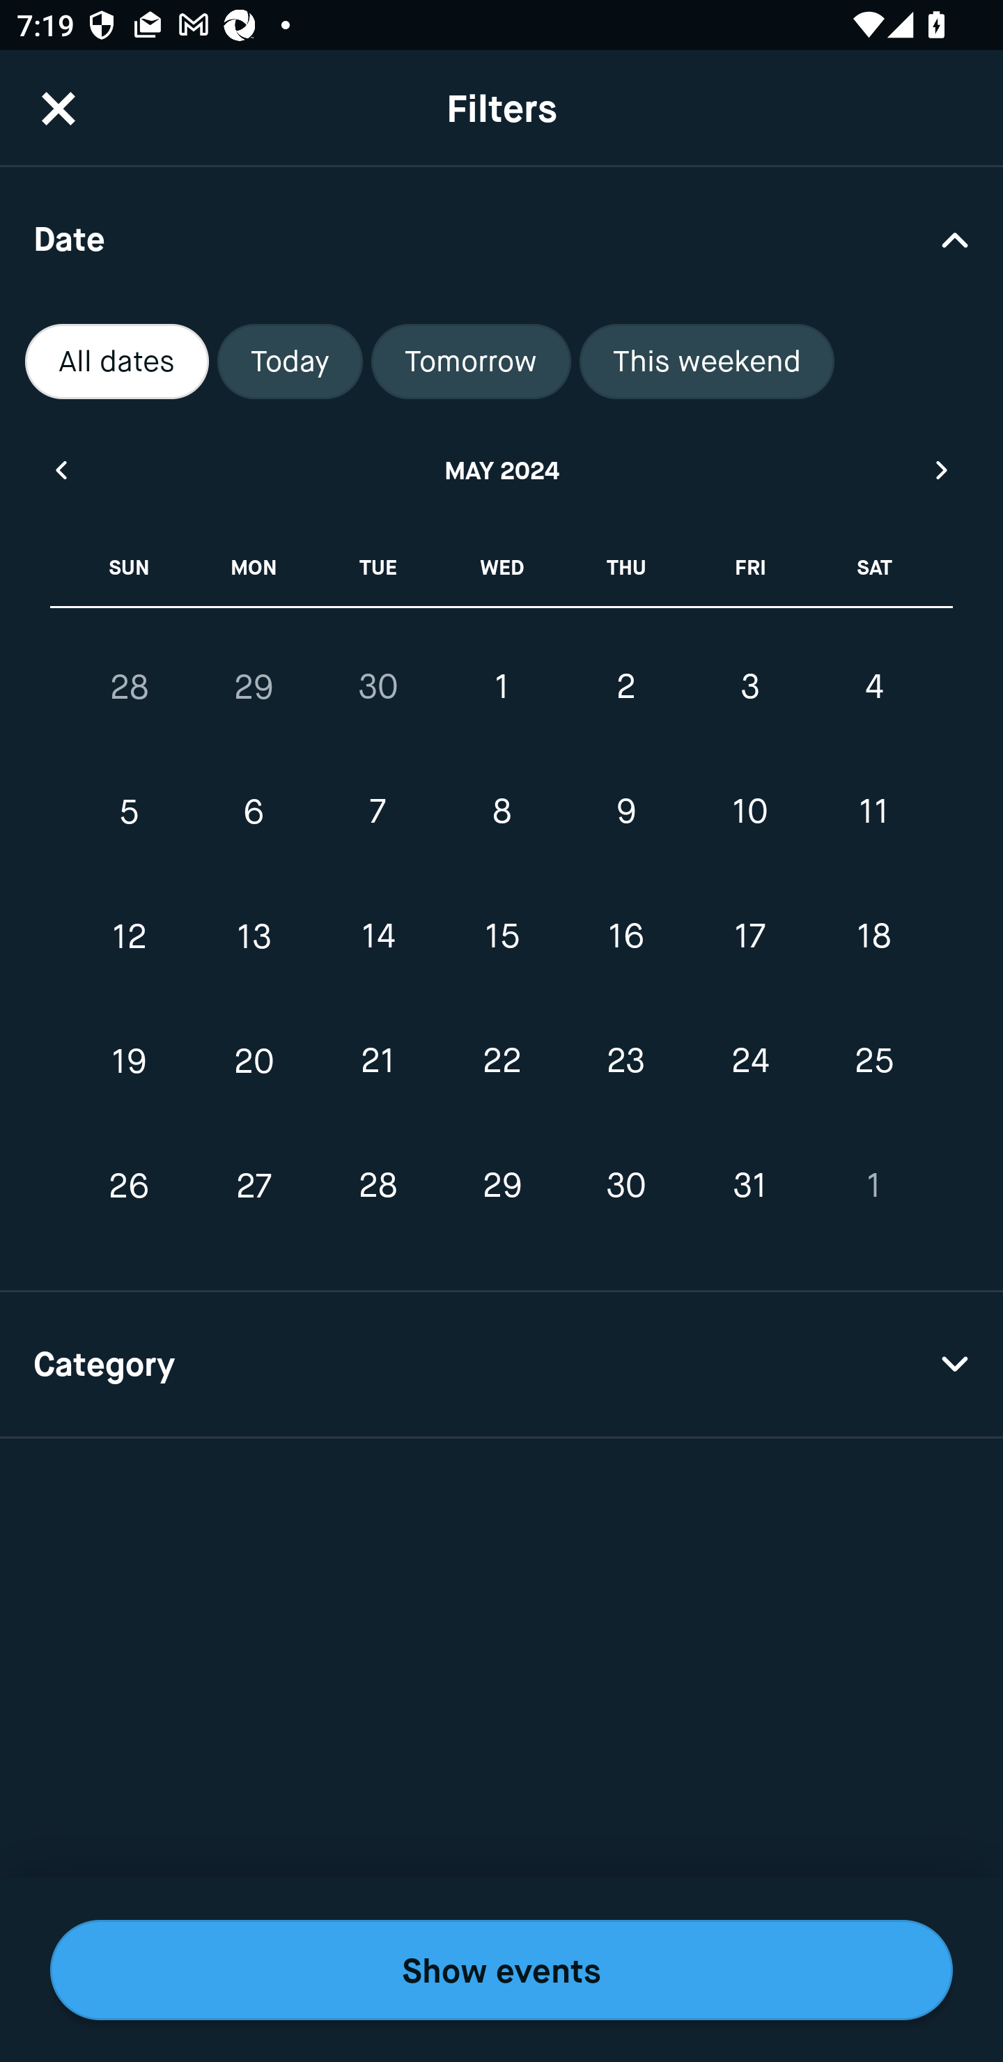 The width and height of the screenshot is (1003, 2062). I want to click on 12, so click(130, 936).